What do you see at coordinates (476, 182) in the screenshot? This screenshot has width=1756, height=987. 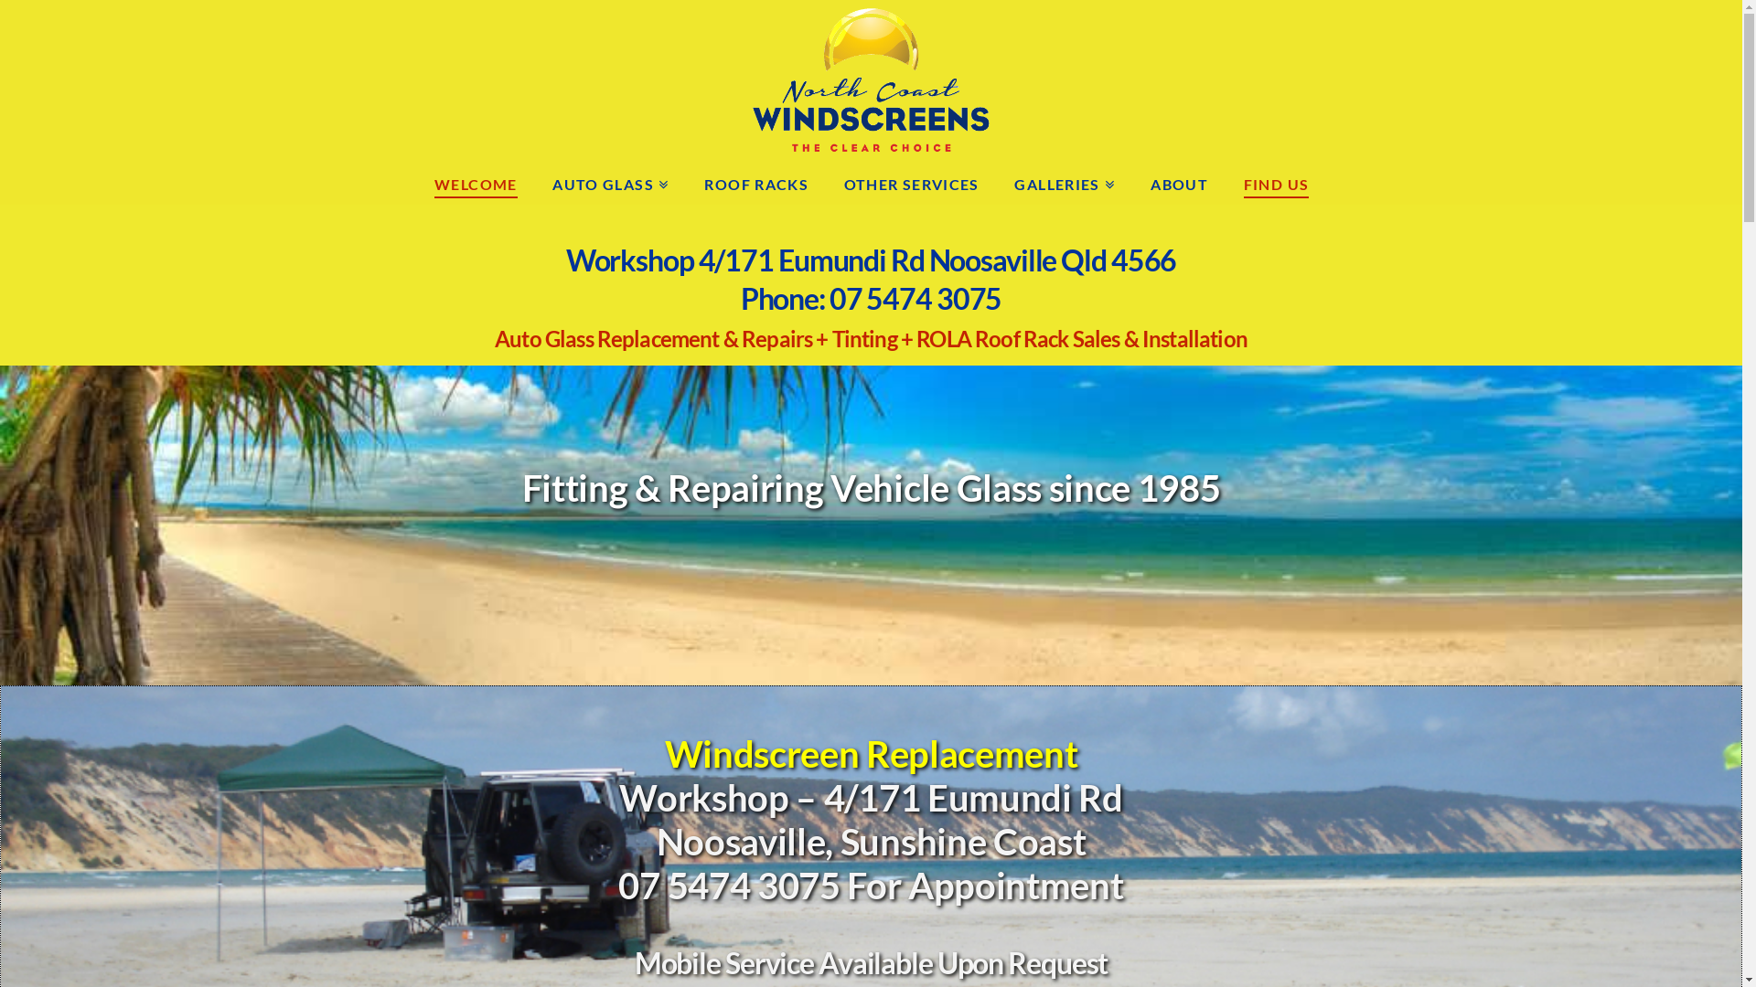 I see `WELCOME` at bounding box center [476, 182].